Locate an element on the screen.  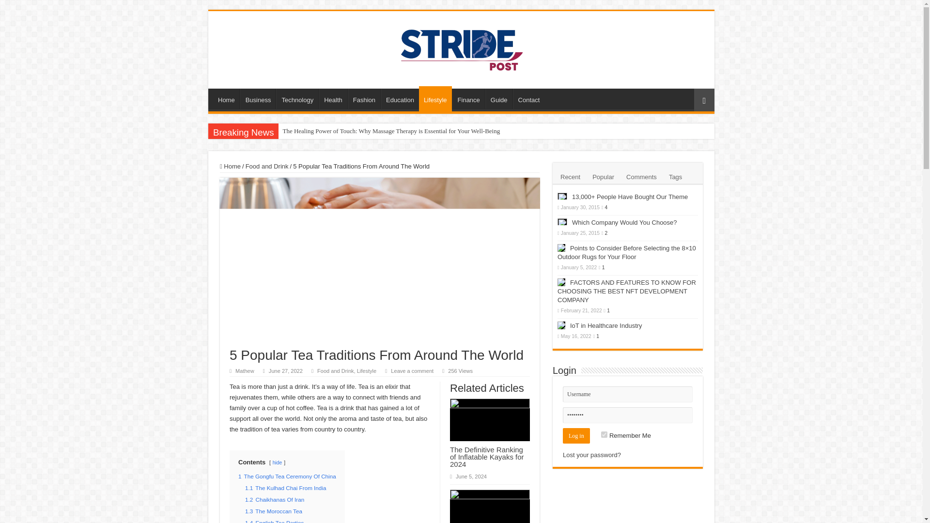
hide is located at coordinates (277, 463).